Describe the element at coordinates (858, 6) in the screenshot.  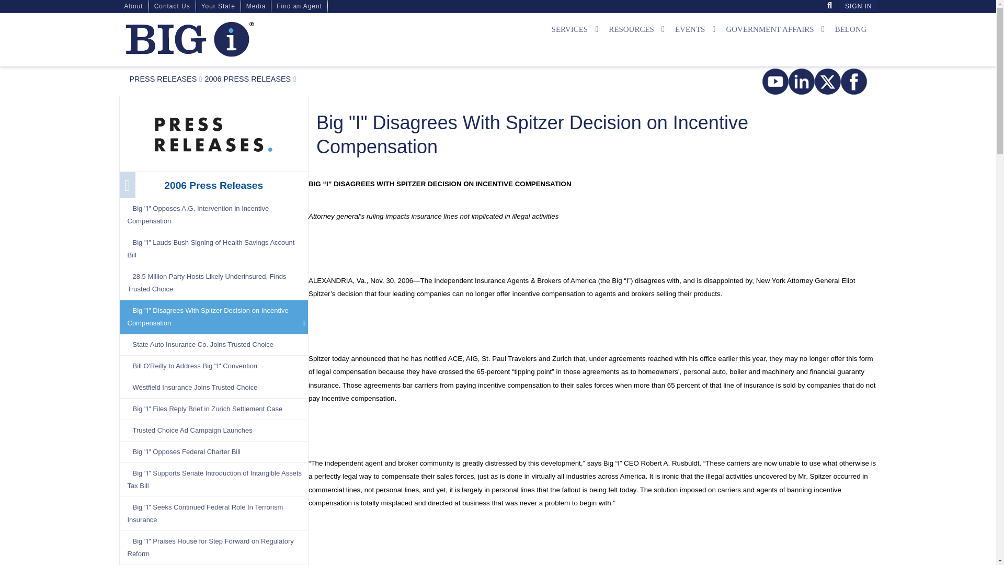
I see `Sign In to access benefits` at that location.